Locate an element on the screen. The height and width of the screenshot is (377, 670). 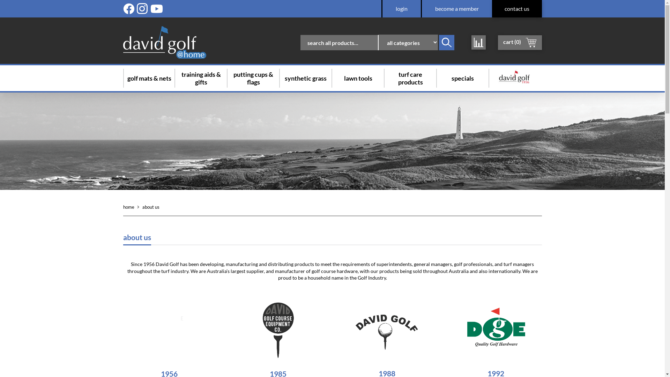
synthetic grass is located at coordinates (306, 78).